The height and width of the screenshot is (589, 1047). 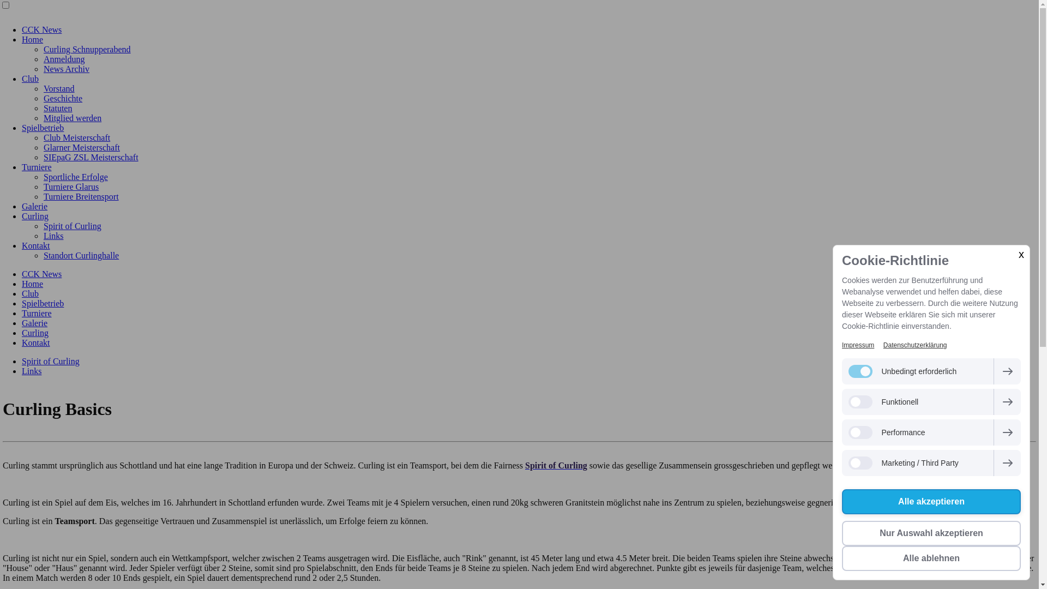 What do you see at coordinates (858, 345) in the screenshot?
I see `Impressum` at bounding box center [858, 345].